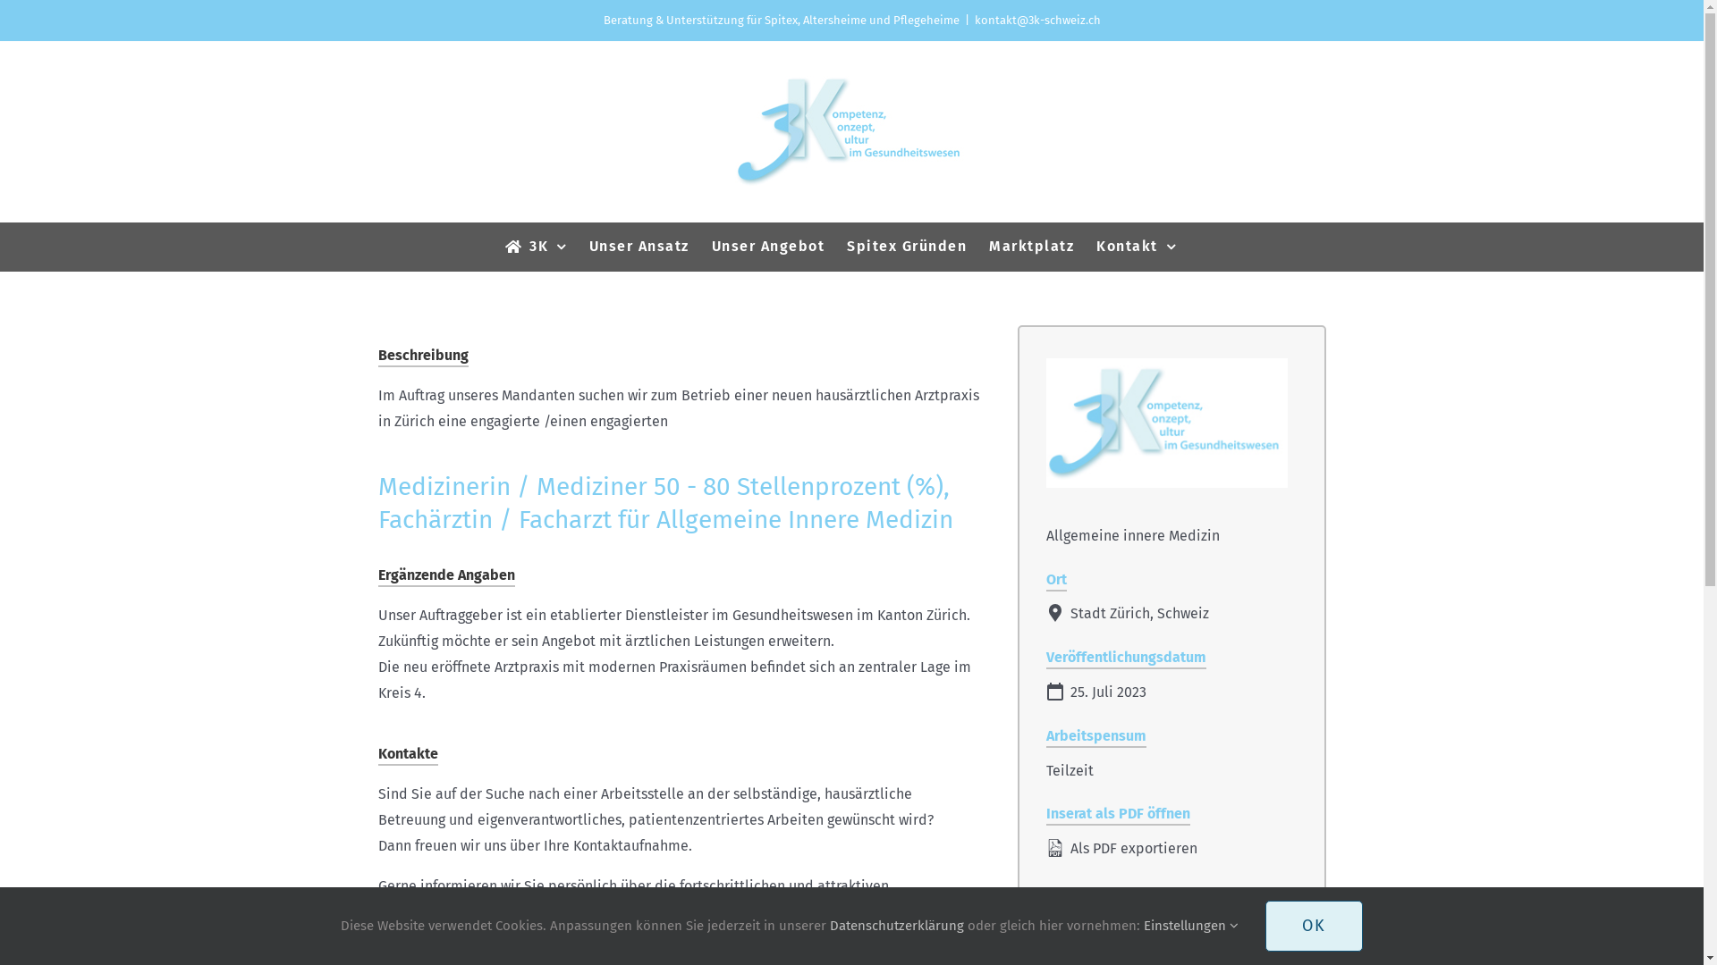 The width and height of the screenshot is (1717, 965). I want to click on Kontakt, so click(1136, 247).